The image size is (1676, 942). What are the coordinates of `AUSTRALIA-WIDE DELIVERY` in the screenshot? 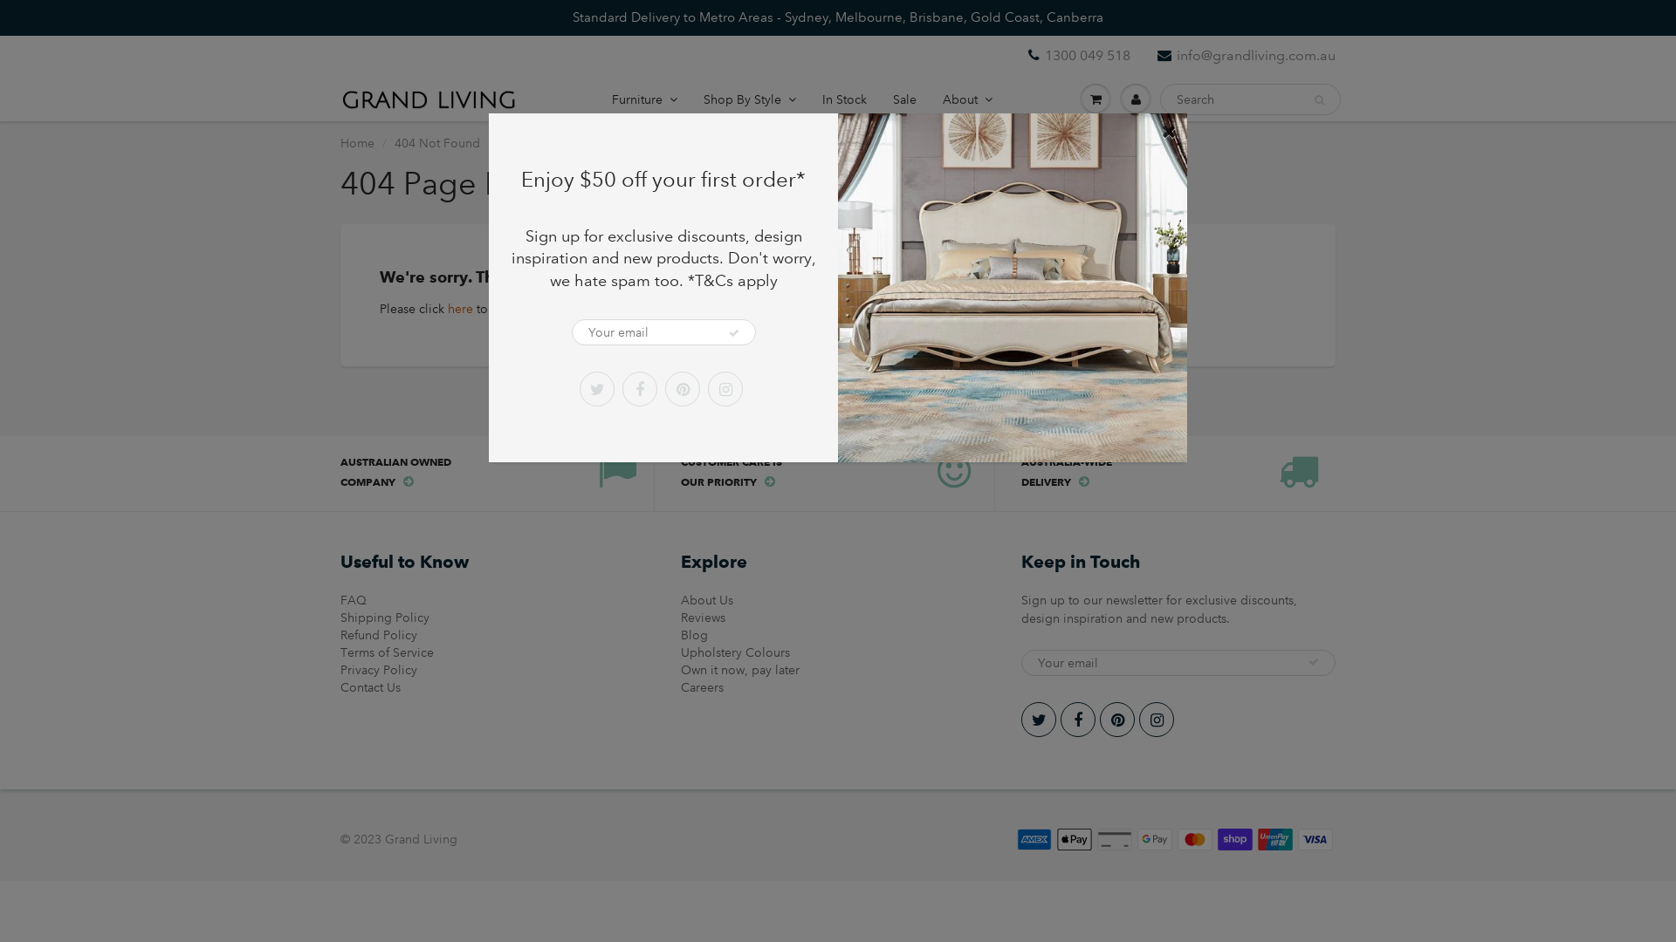 It's located at (1152, 474).